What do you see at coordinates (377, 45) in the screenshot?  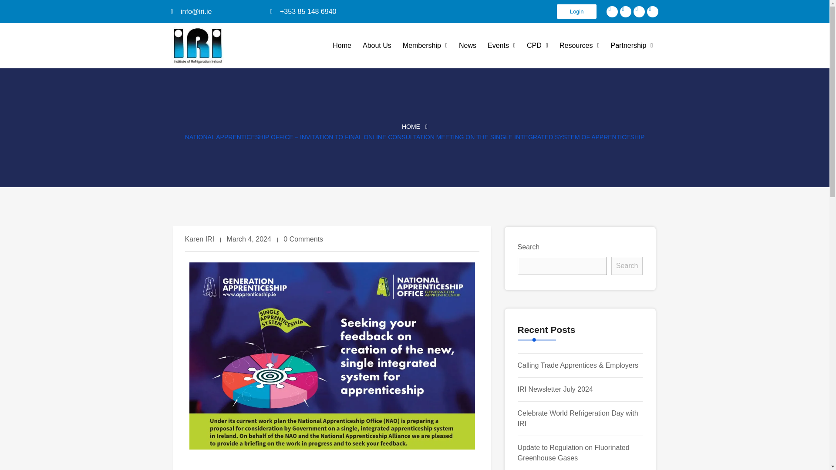 I see `About Us` at bounding box center [377, 45].